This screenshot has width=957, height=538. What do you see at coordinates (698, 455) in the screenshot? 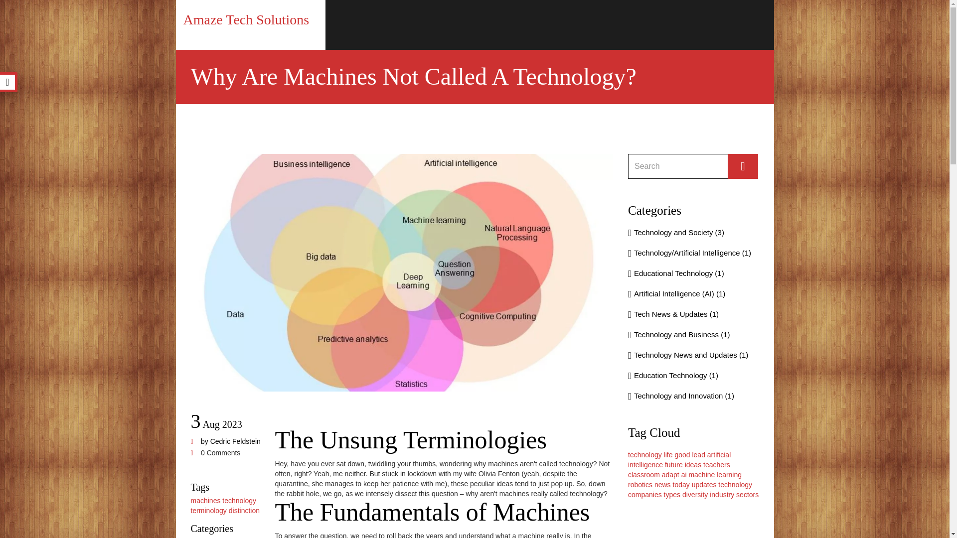
I see `lead` at bounding box center [698, 455].